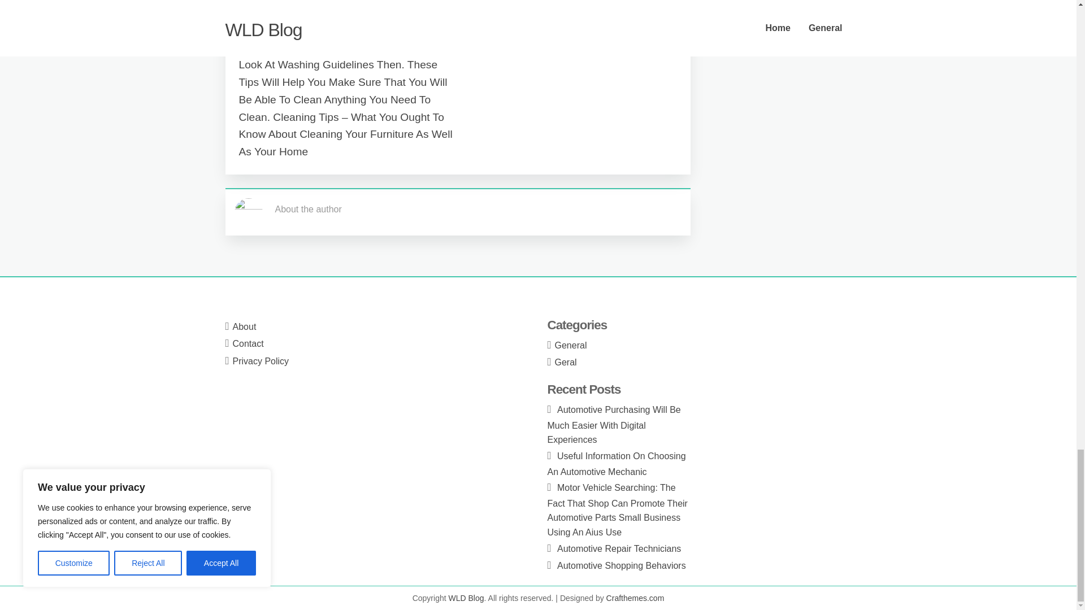  I want to click on About, so click(244, 326).